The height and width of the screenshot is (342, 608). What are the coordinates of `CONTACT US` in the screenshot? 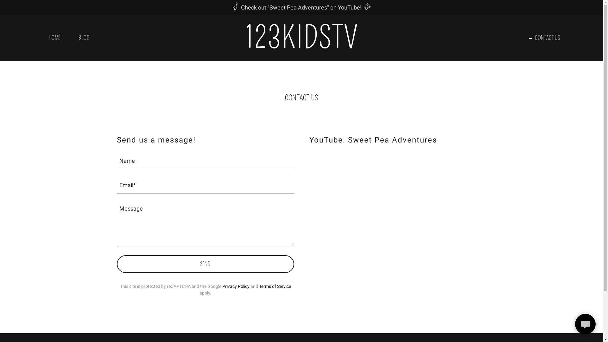 It's located at (545, 38).